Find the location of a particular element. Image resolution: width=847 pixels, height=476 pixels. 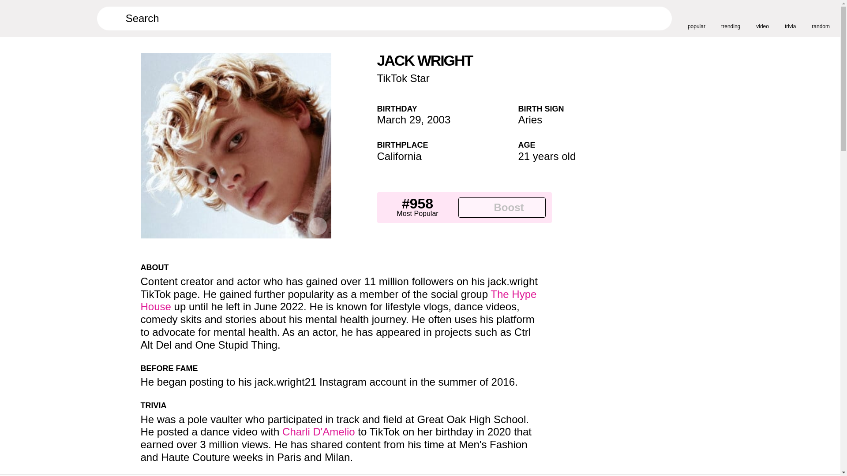

TikTok Star is located at coordinates (403, 78).